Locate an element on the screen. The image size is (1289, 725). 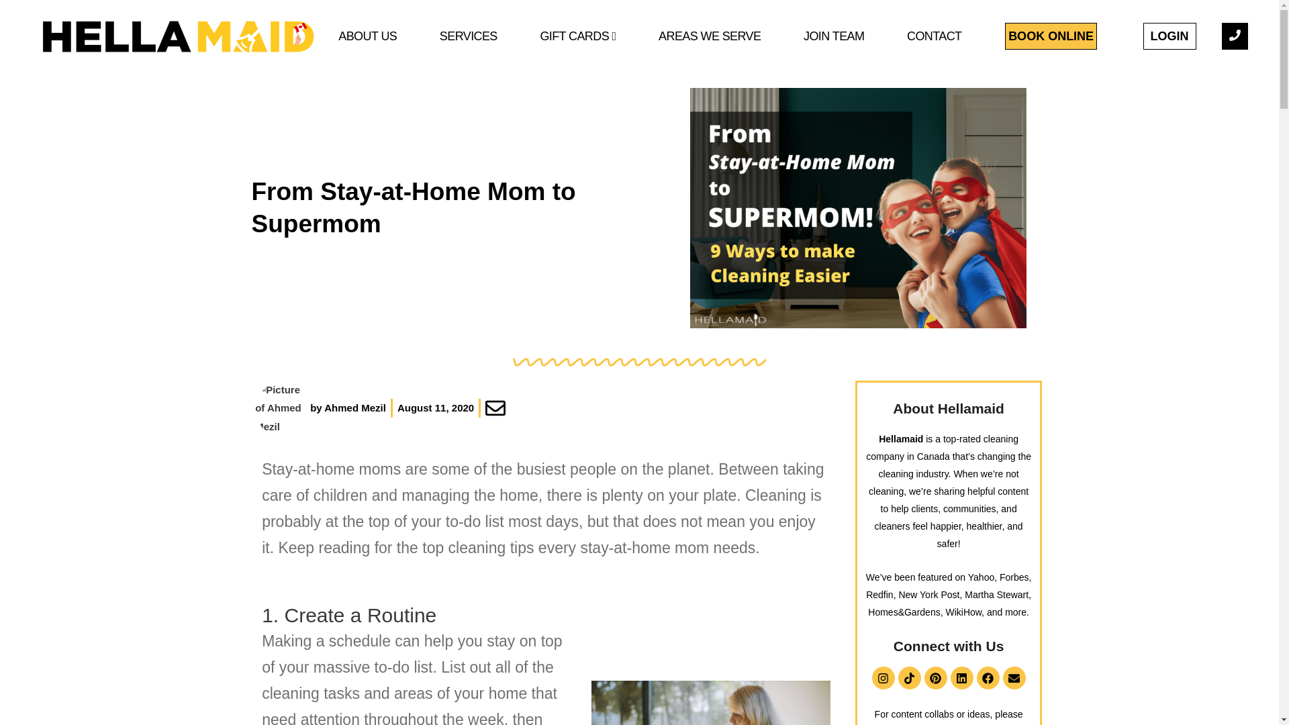
AREAS WE SERVE is located at coordinates (709, 36).